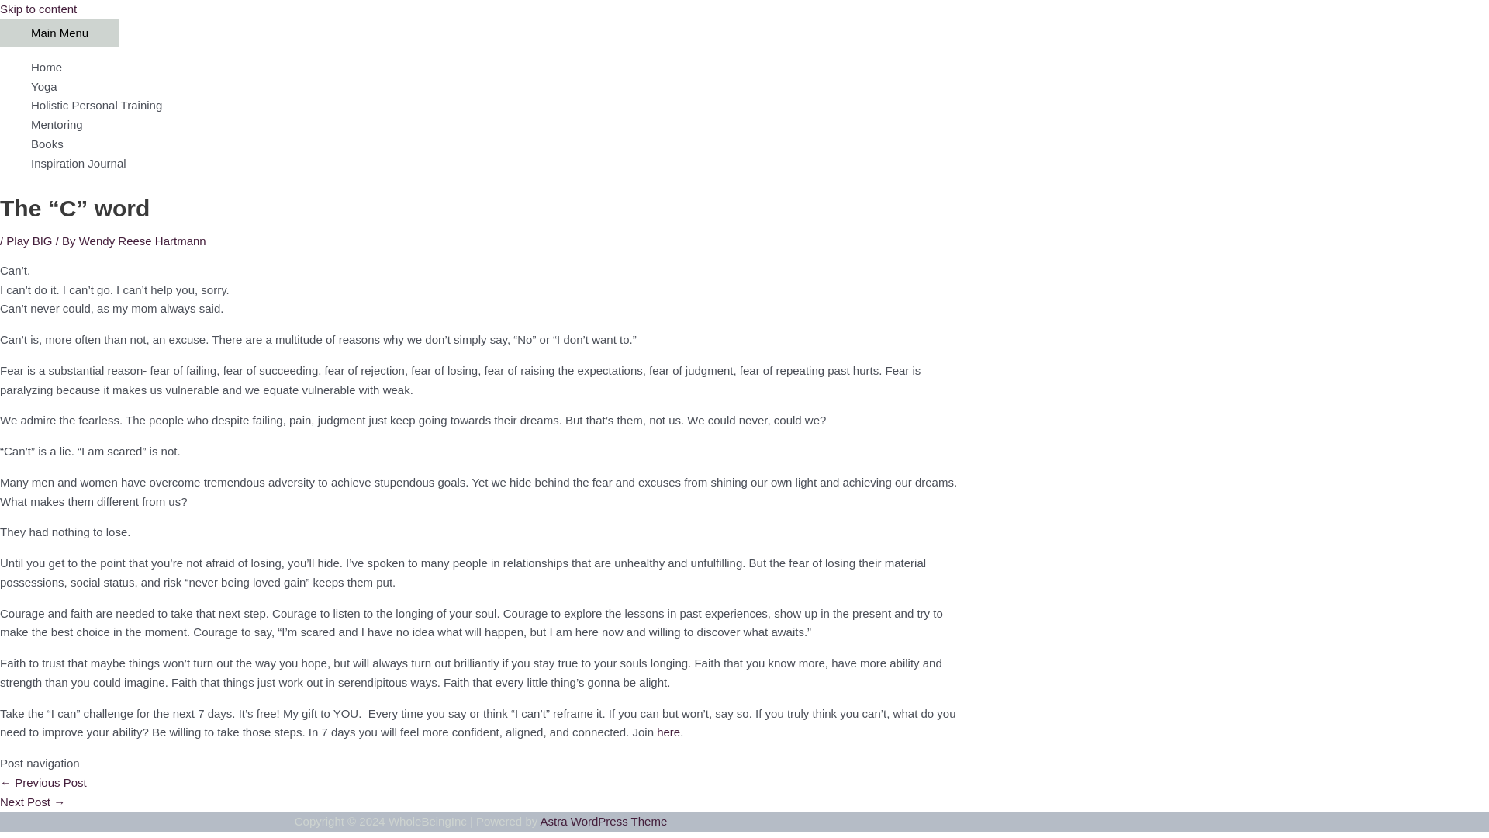 The image size is (1489, 838). What do you see at coordinates (143, 241) in the screenshot?
I see `View all posts by Wendy Reese Hartmann` at bounding box center [143, 241].